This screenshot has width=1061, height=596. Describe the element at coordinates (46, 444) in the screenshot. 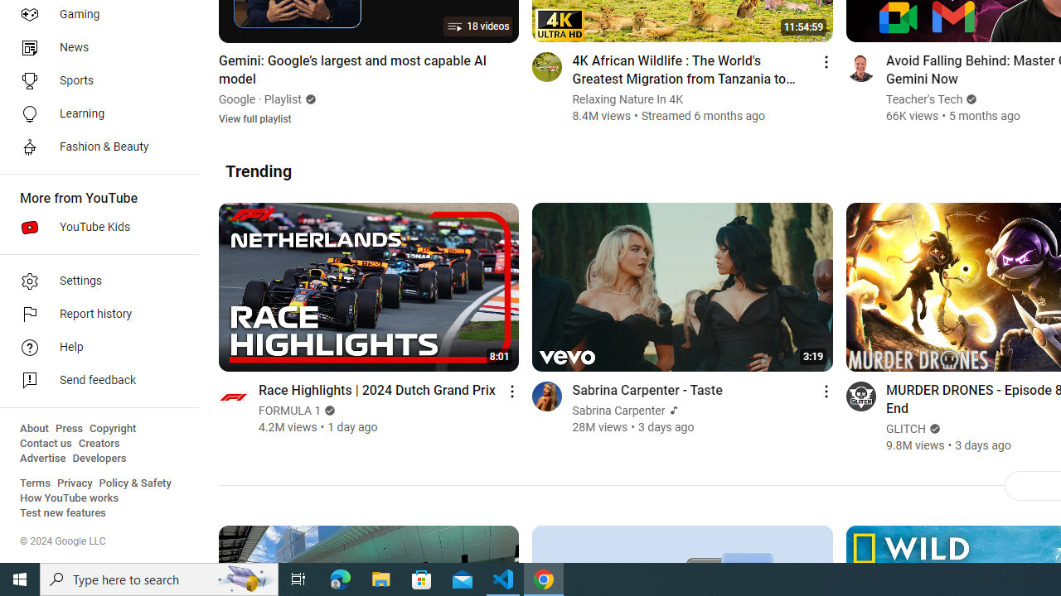

I see `Contact us` at that location.